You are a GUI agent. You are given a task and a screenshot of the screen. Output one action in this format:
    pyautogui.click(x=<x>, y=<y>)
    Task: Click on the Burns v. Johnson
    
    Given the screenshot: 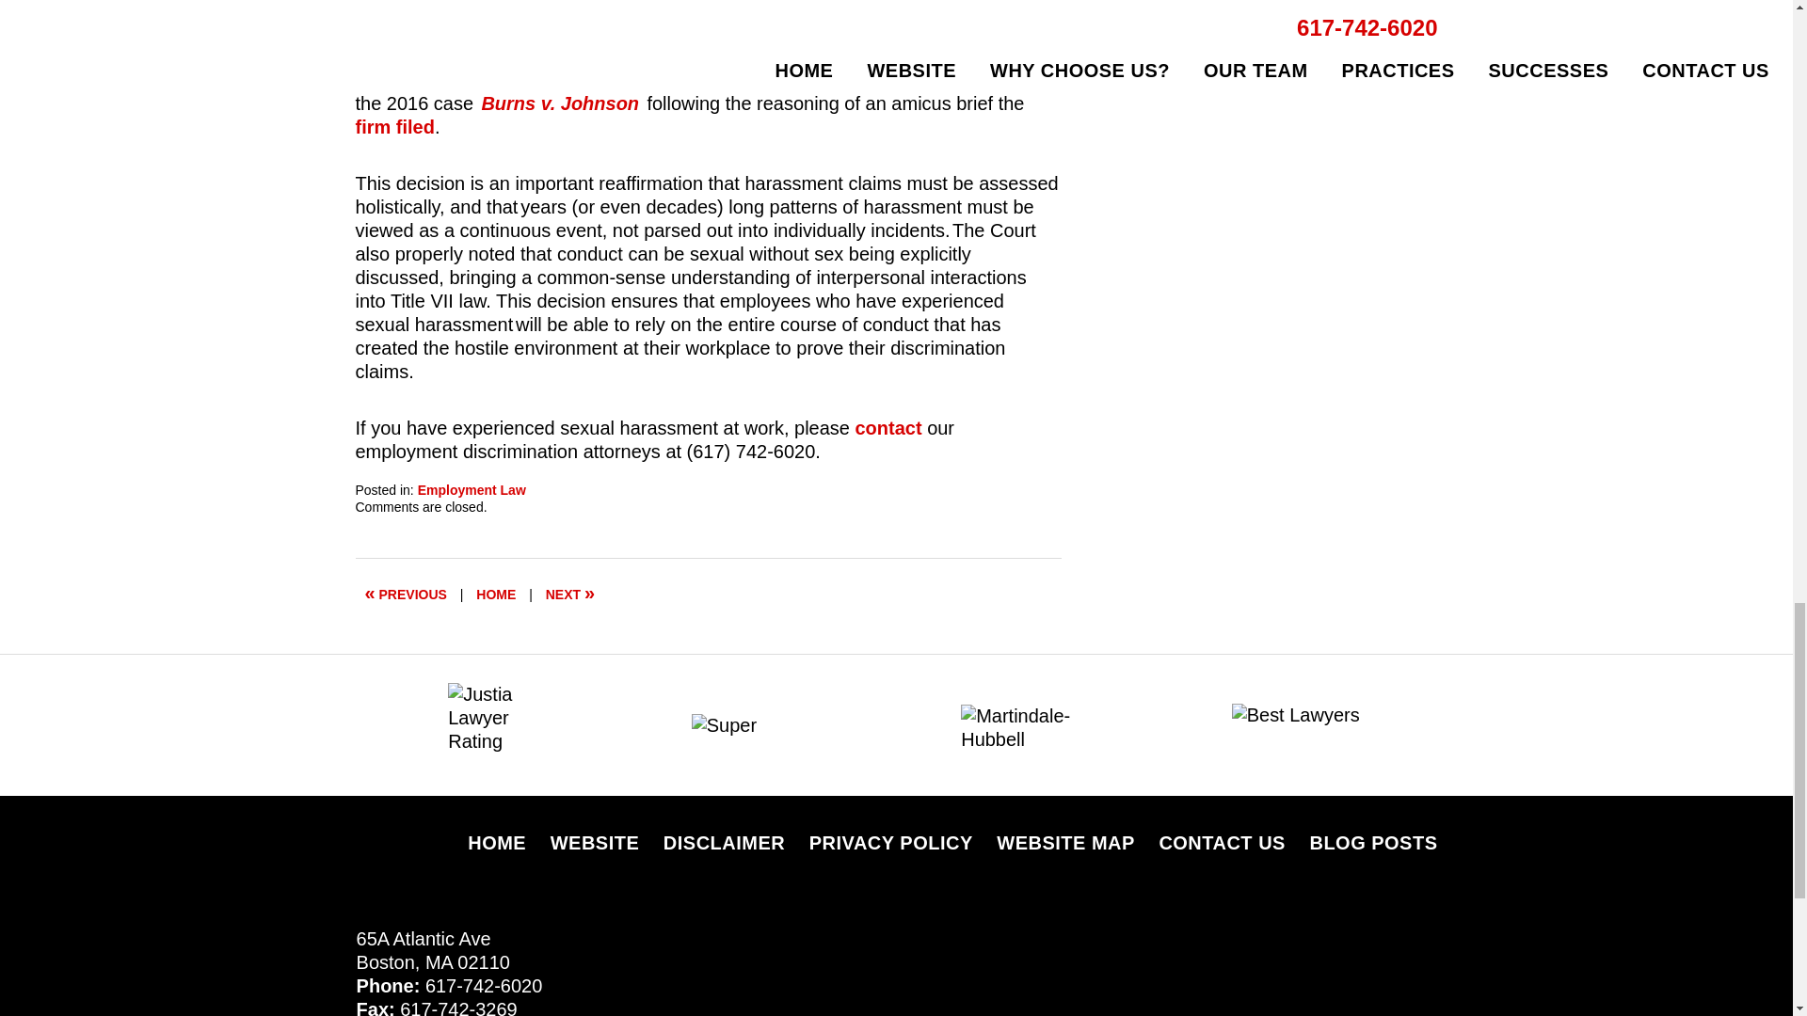 What is the action you would take?
    pyautogui.click(x=559, y=103)
    